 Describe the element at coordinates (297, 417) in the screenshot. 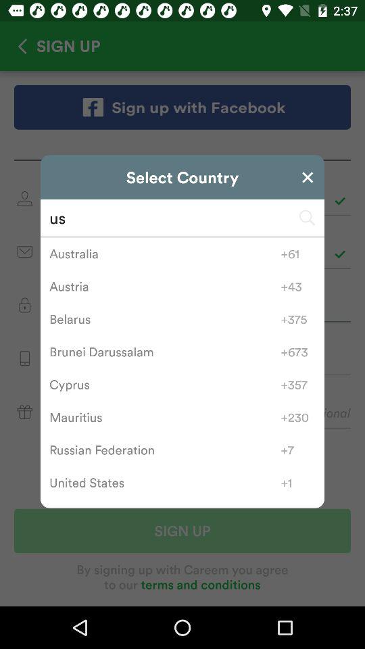

I see `press +230 icon` at that location.